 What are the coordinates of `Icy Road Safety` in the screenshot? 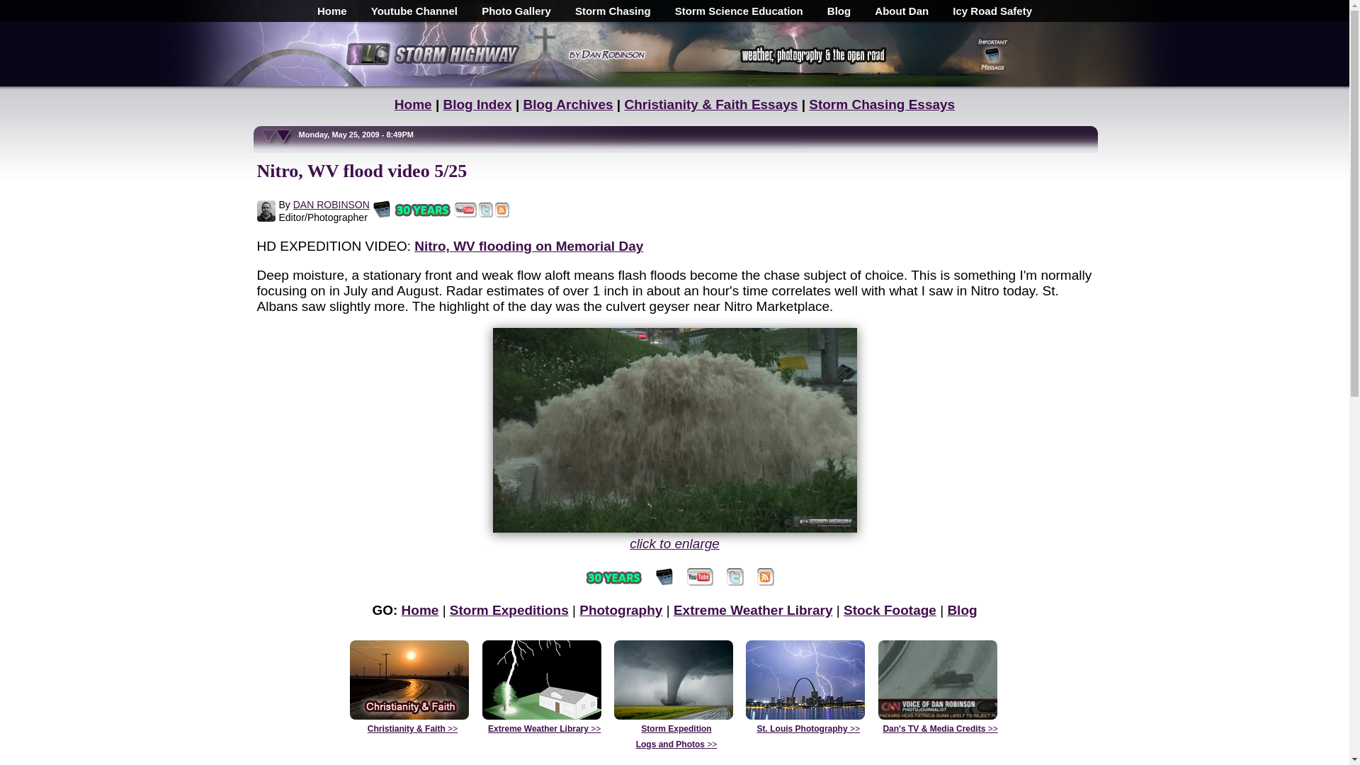 It's located at (992, 11).